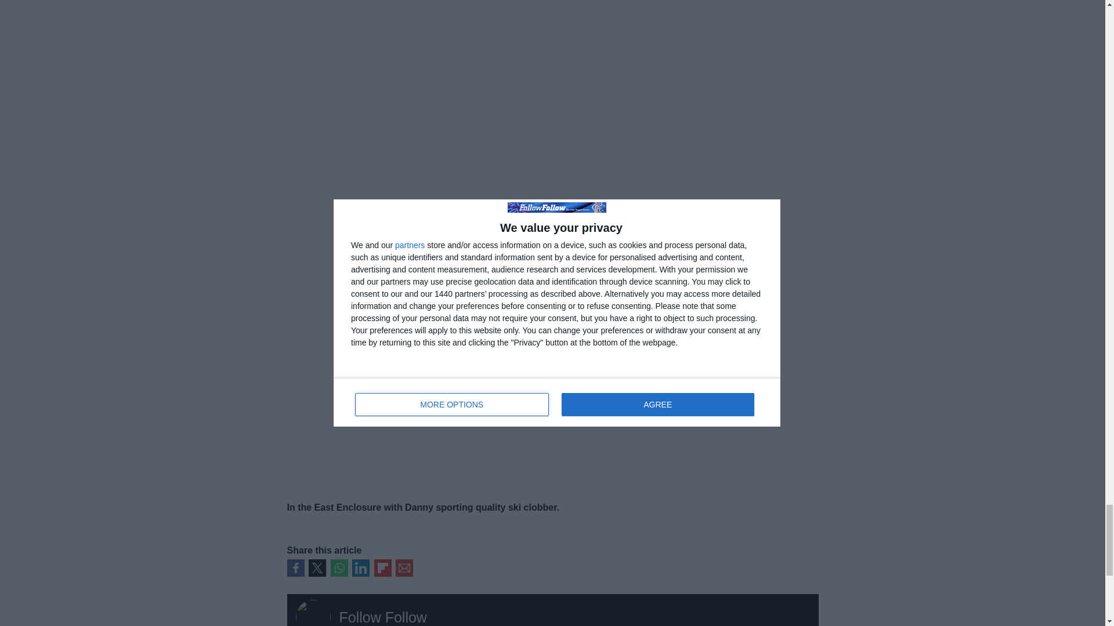 Image resolution: width=1114 pixels, height=626 pixels. I want to click on share on WhatsApp, so click(339, 568).